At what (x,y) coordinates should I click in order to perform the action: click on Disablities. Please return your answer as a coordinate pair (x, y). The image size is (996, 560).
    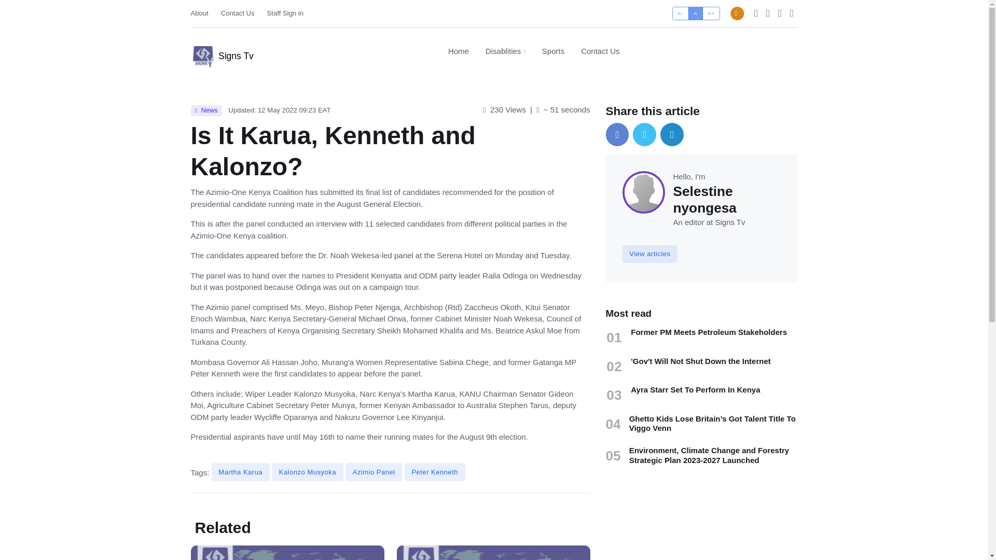
    Looking at the image, I should click on (505, 51).